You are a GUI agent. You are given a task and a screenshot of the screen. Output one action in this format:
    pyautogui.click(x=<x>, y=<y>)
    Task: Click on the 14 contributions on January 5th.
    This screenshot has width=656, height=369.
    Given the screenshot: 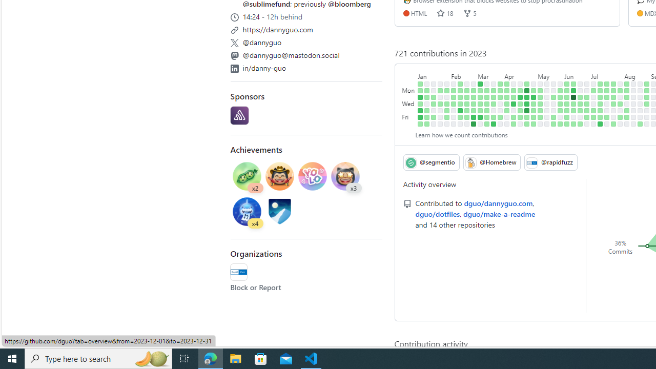 What is the action you would take?
    pyautogui.click(x=420, y=111)
    